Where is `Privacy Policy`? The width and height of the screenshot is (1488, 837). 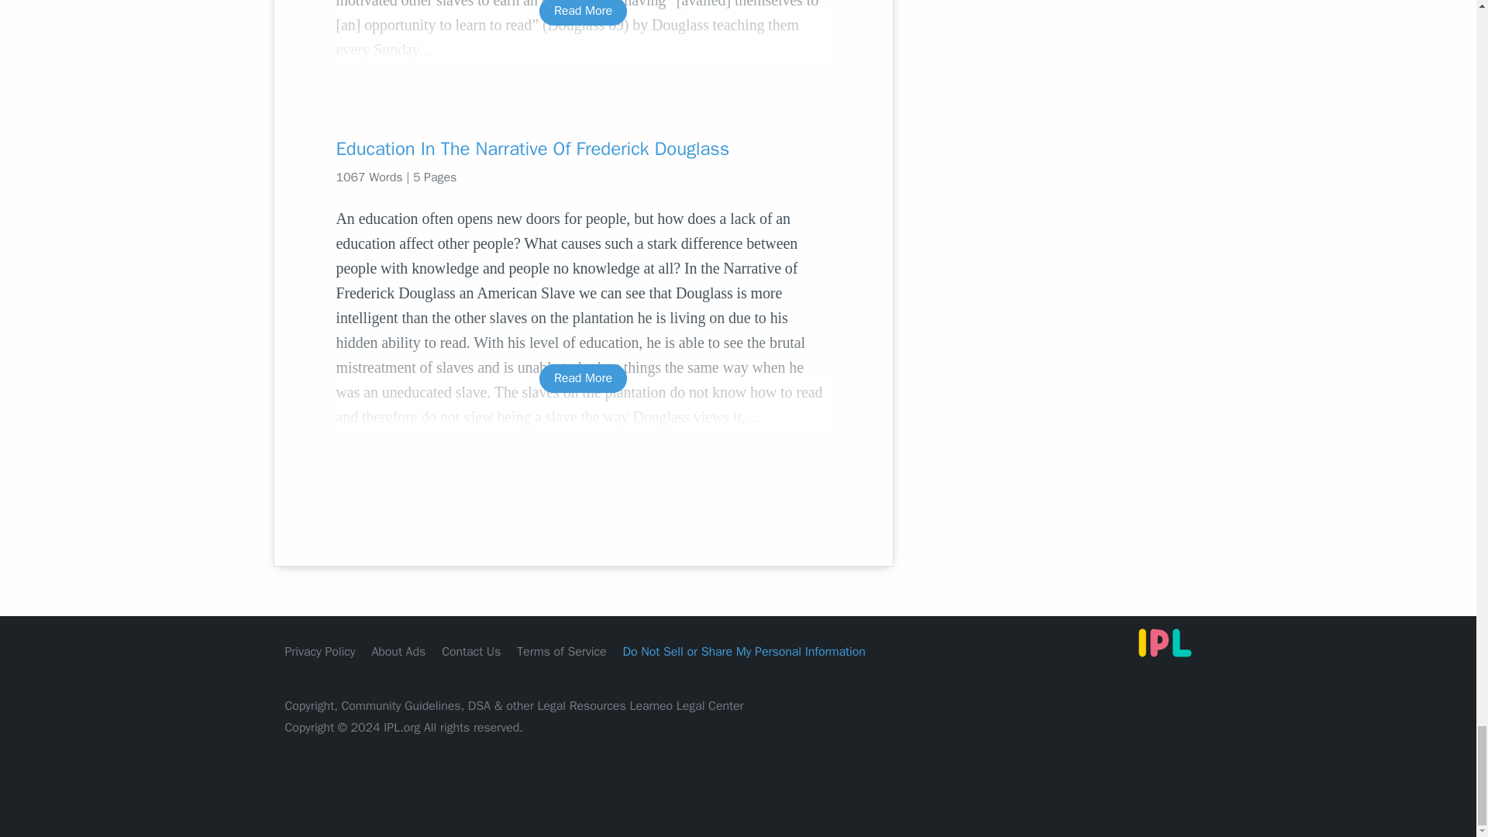
Privacy Policy is located at coordinates (320, 651).